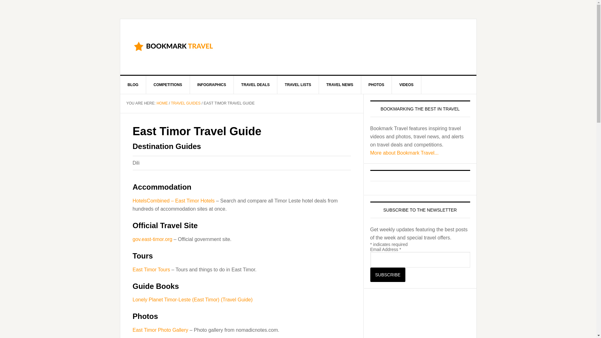 The height and width of the screenshot is (338, 601). Describe the element at coordinates (255, 84) in the screenshot. I see `TRAVEL DEALS` at that location.